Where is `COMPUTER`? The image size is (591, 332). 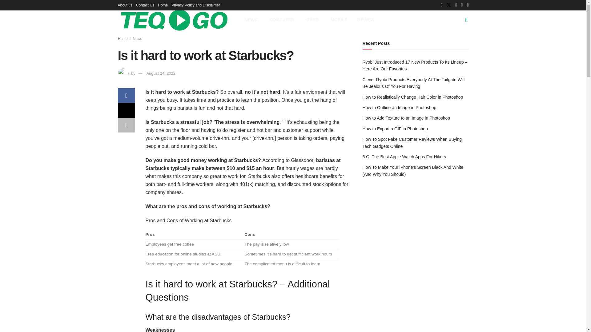 COMPUTER is located at coordinates (283, 20).